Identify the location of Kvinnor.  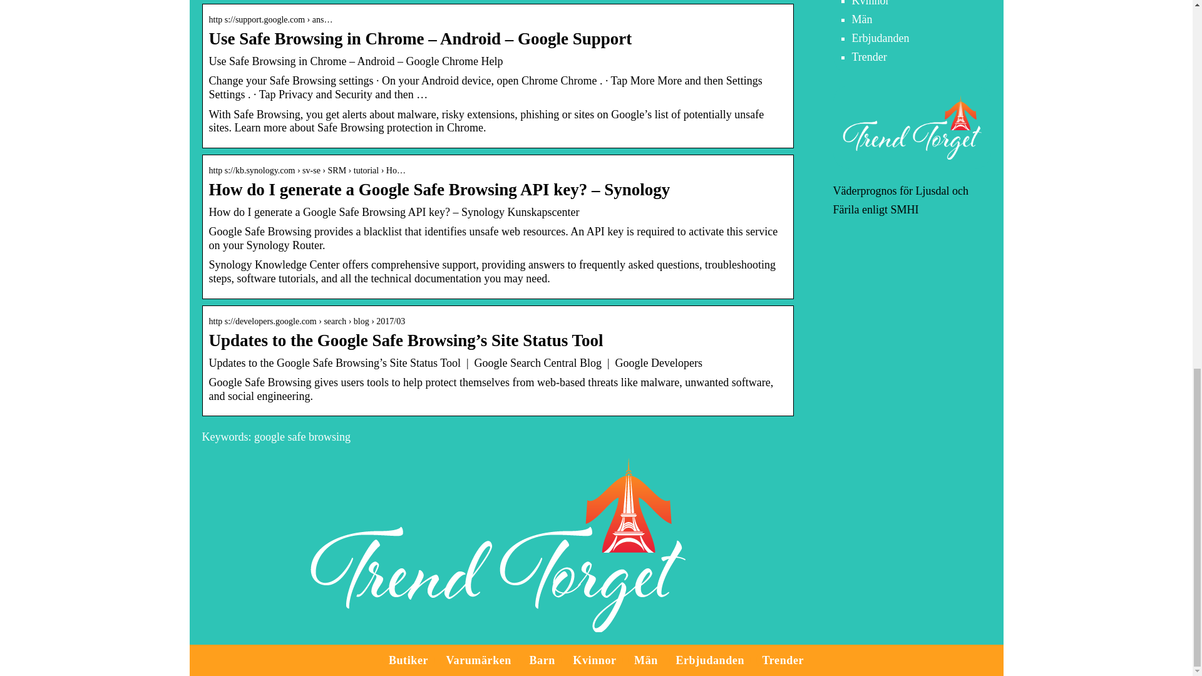
(870, 3).